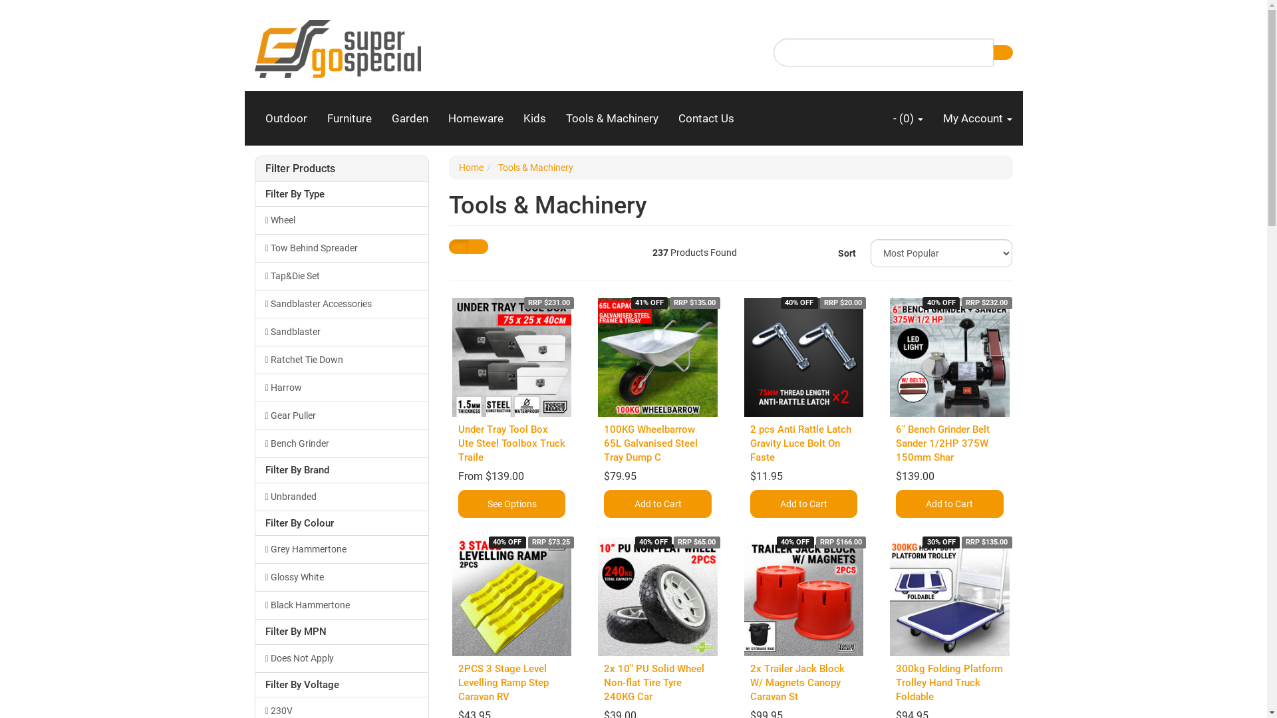  Describe the element at coordinates (950, 683) in the screenshot. I see `300kg Folding Platform Trolley Hand Truck Foldable` at that location.